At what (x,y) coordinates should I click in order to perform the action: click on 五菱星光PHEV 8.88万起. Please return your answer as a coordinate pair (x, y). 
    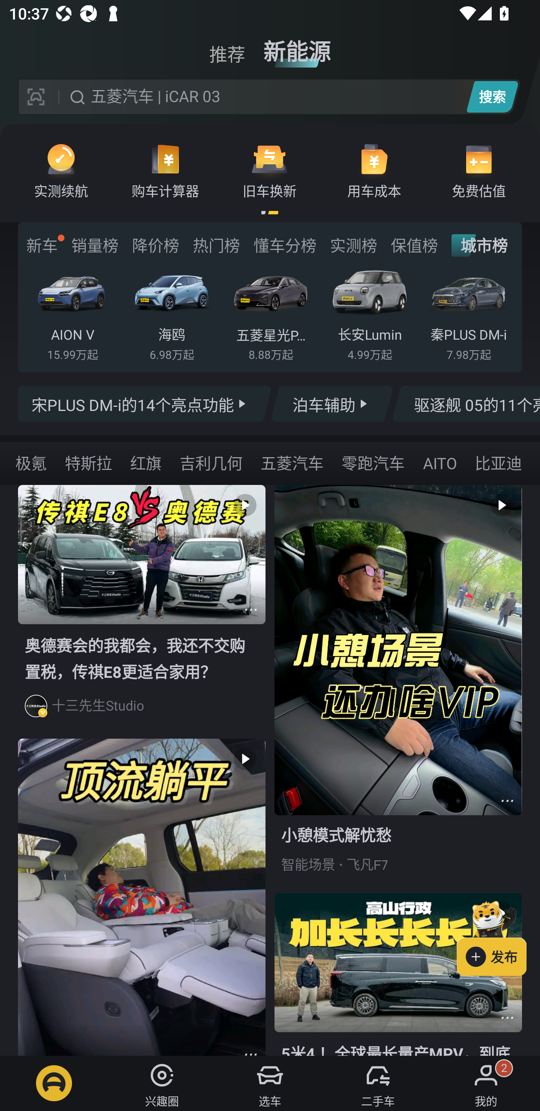
    Looking at the image, I should click on (270, 314).